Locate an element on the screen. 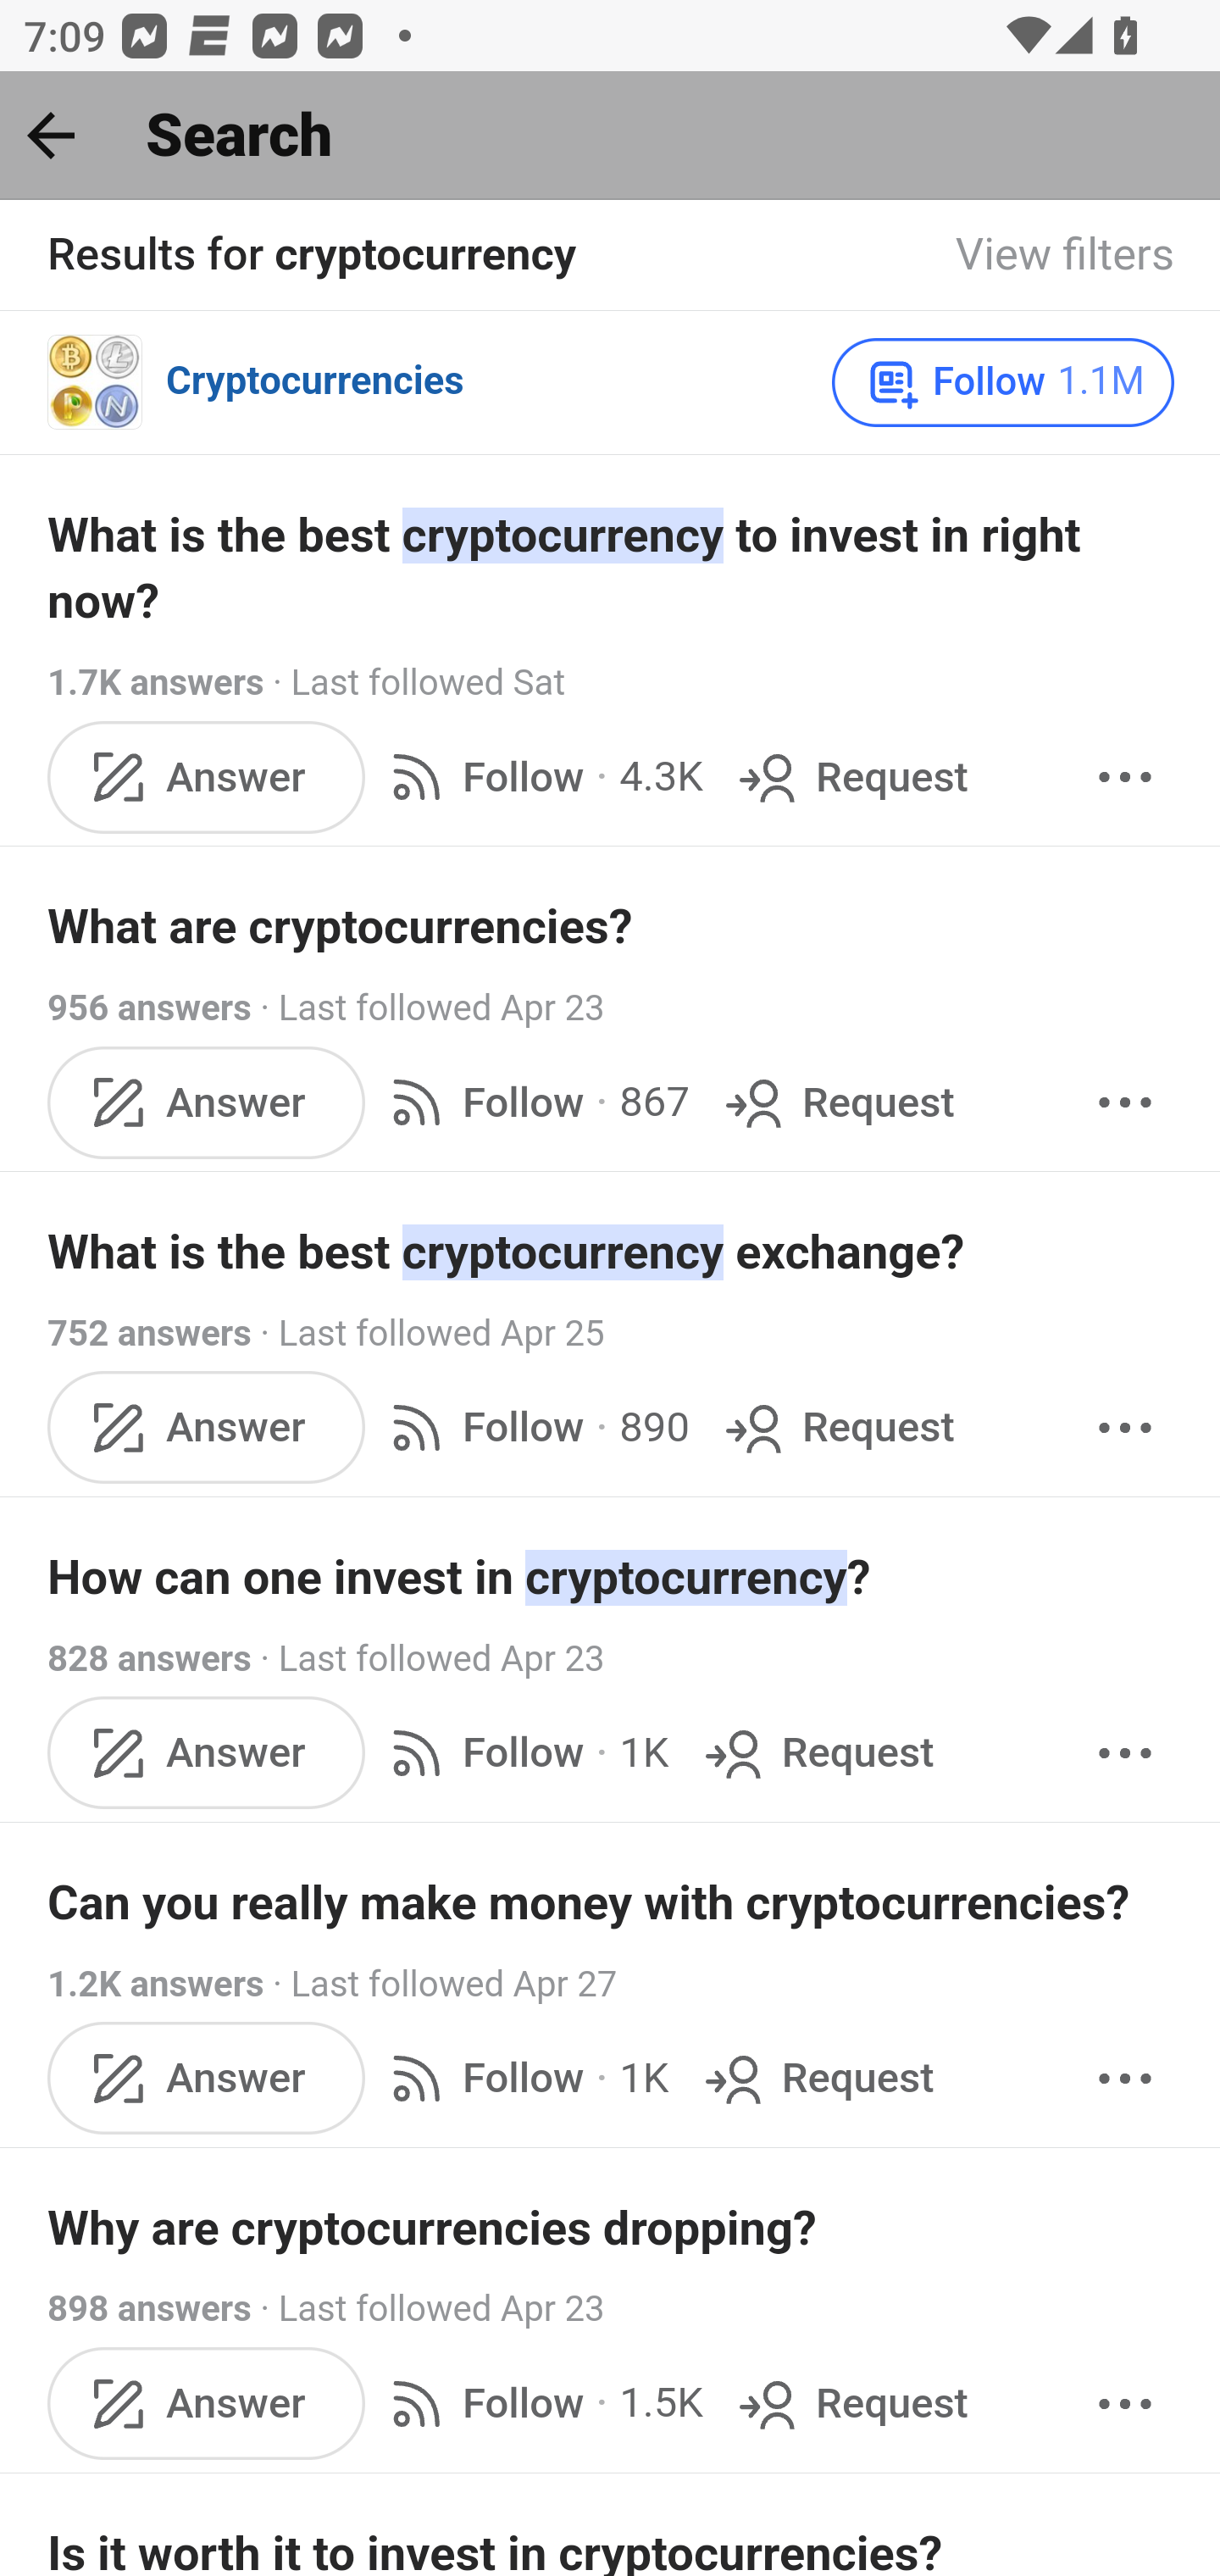 This screenshot has width=1220, height=2576. More is located at coordinates (1125, 1427).